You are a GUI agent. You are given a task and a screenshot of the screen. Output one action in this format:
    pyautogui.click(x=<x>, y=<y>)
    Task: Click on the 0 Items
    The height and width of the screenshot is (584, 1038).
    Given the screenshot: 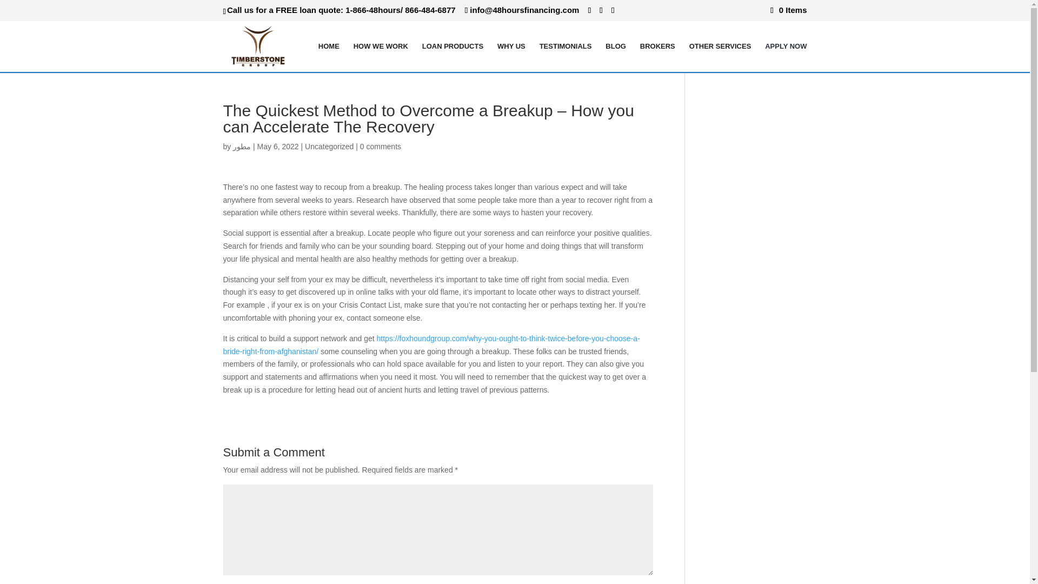 What is the action you would take?
    pyautogui.click(x=788, y=10)
    